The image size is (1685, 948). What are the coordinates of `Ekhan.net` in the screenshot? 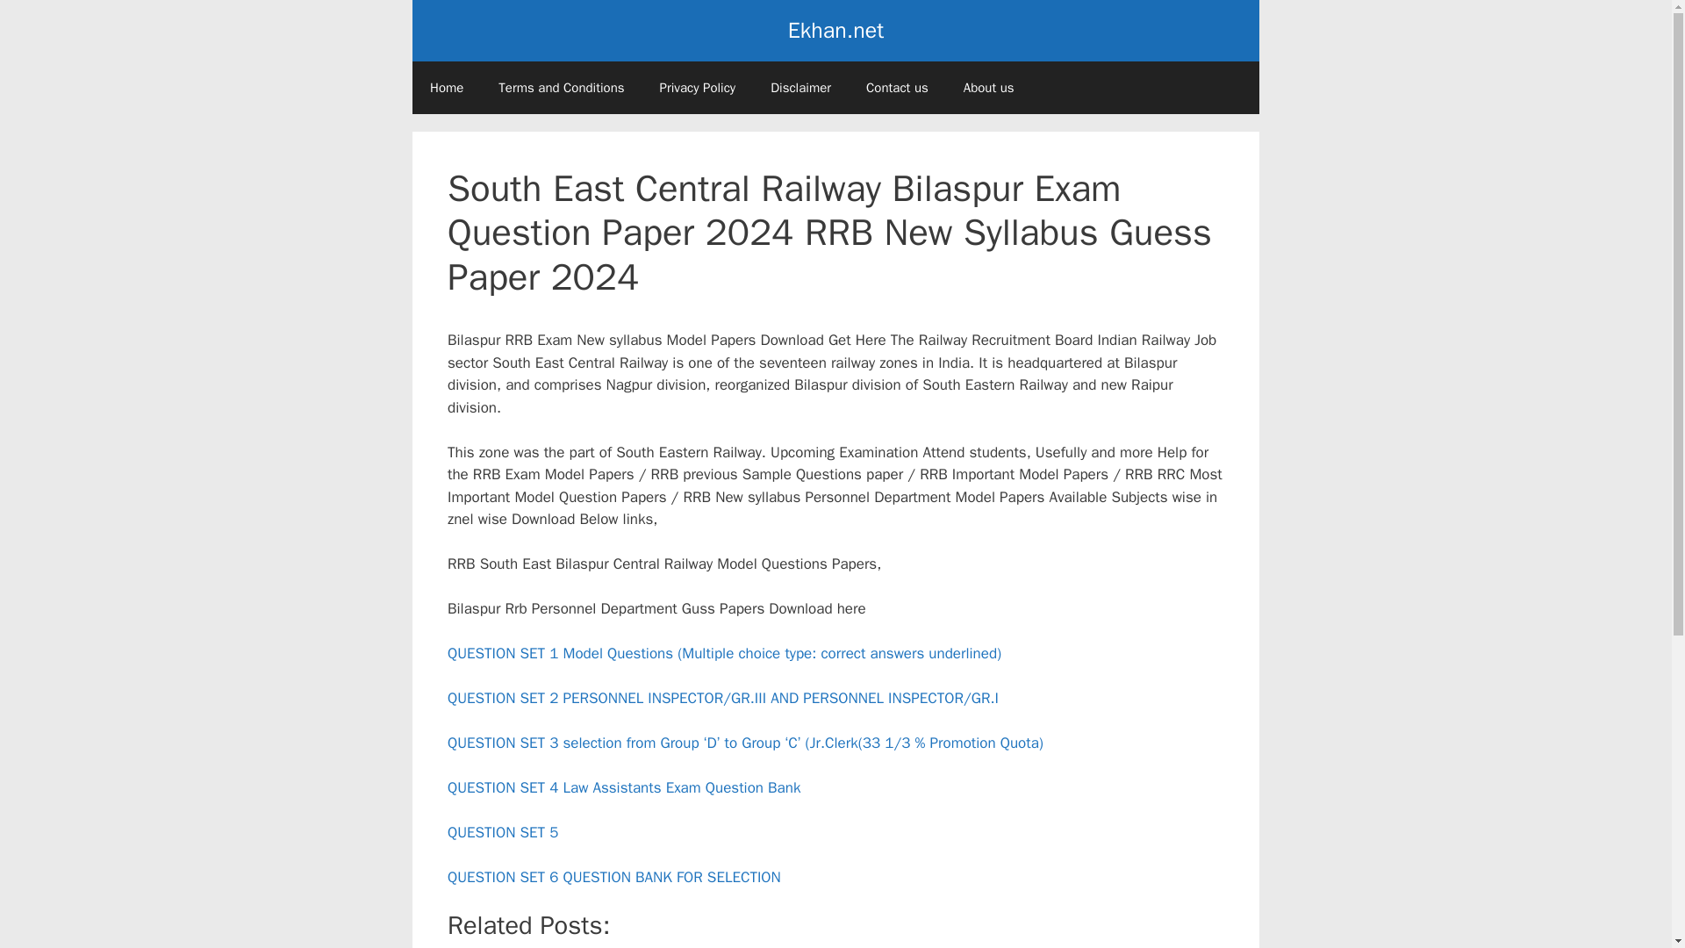 It's located at (835, 30).